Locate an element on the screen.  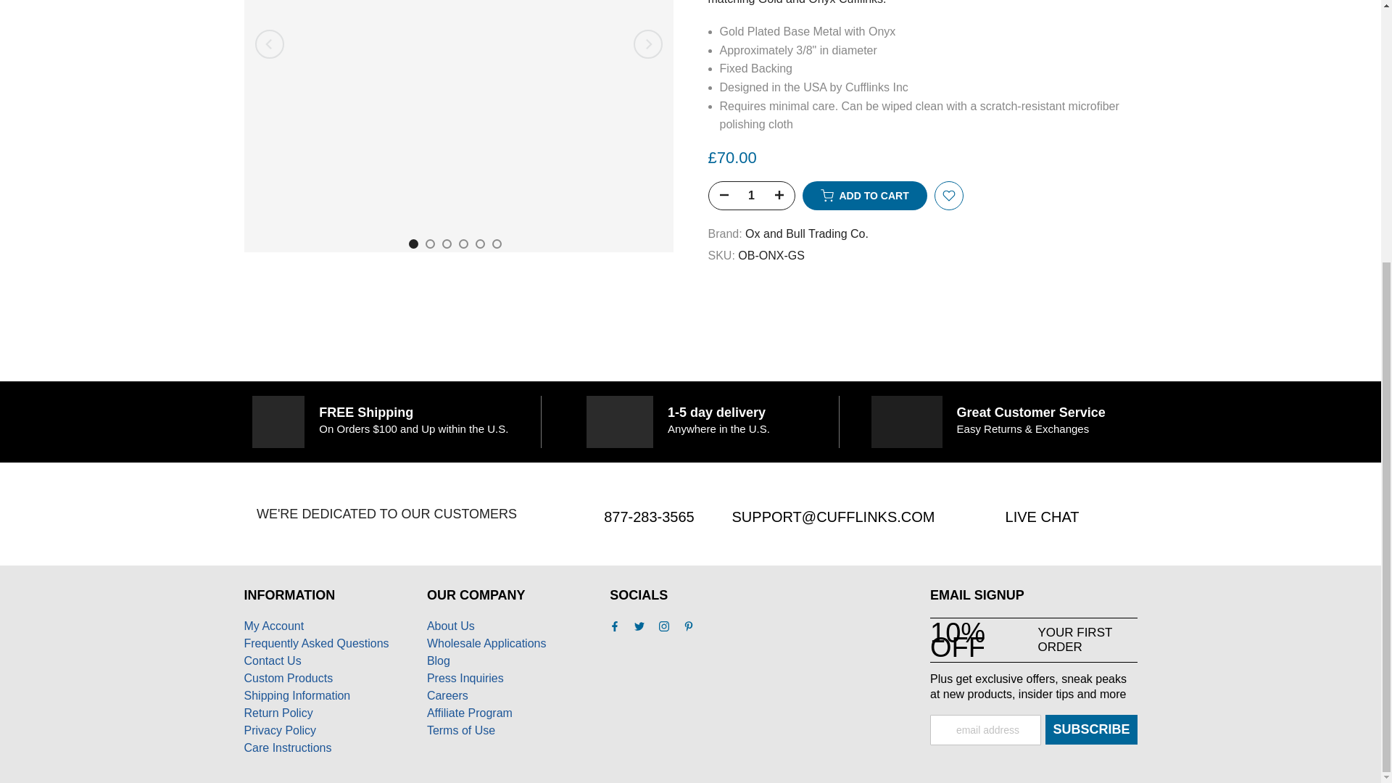
Contact Us is located at coordinates (272, 660).